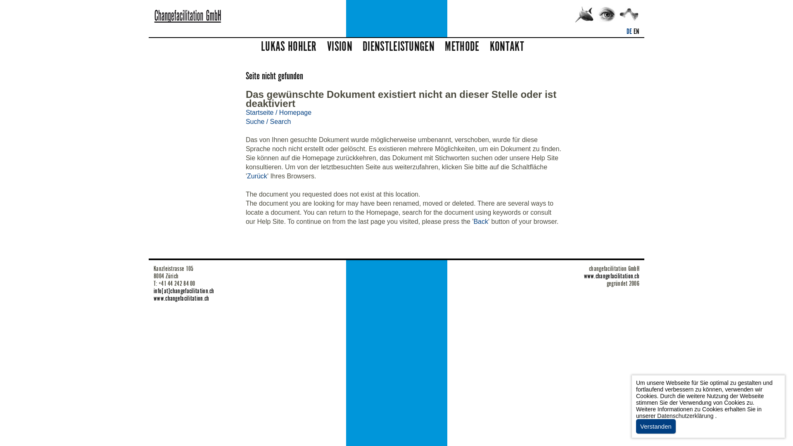 The height and width of the screenshot is (446, 793). What do you see at coordinates (340, 47) in the screenshot?
I see `VISION` at bounding box center [340, 47].